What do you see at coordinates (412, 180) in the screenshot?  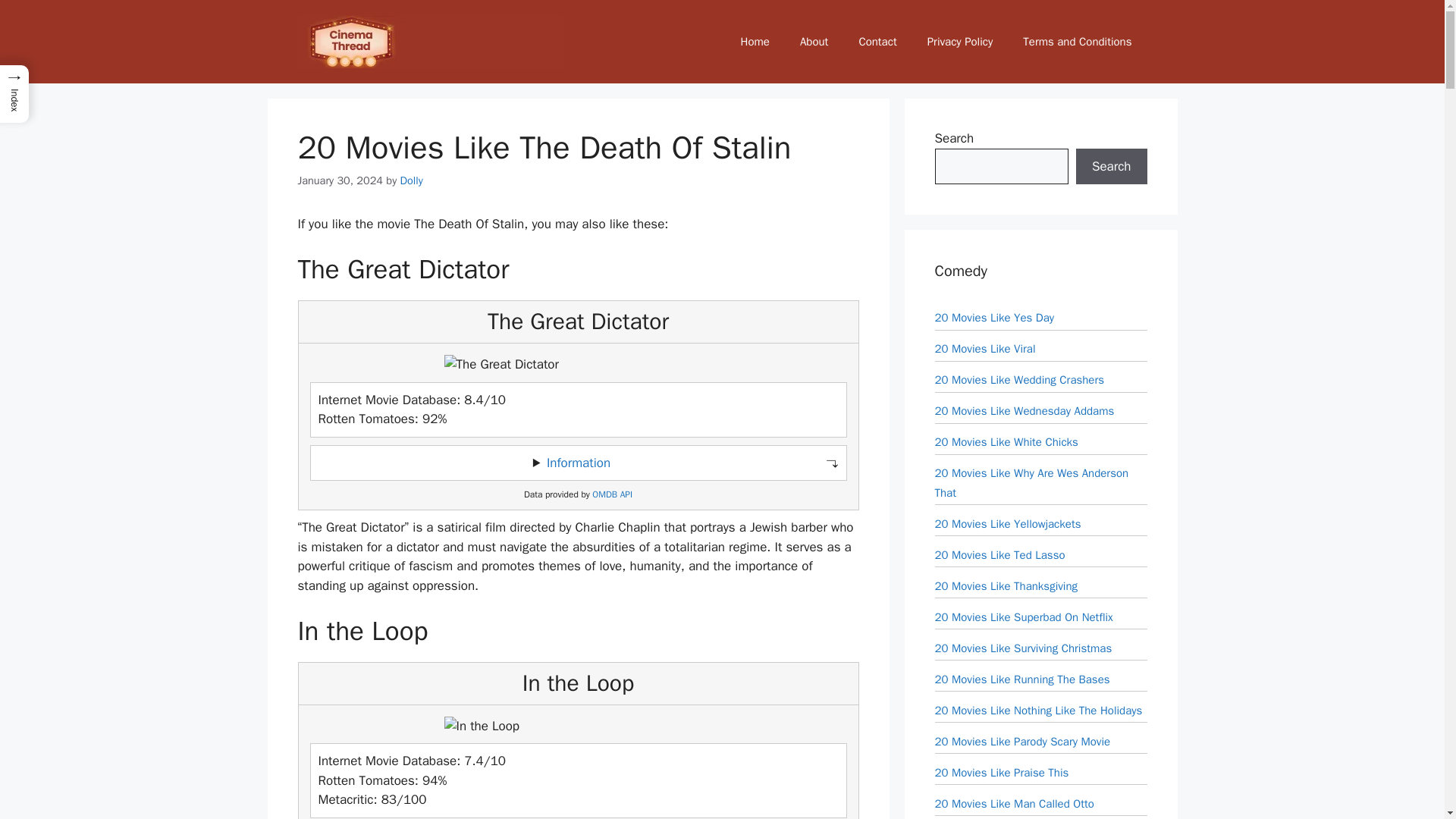 I see `View all posts by Dolly` at bounding box center [412, 180].